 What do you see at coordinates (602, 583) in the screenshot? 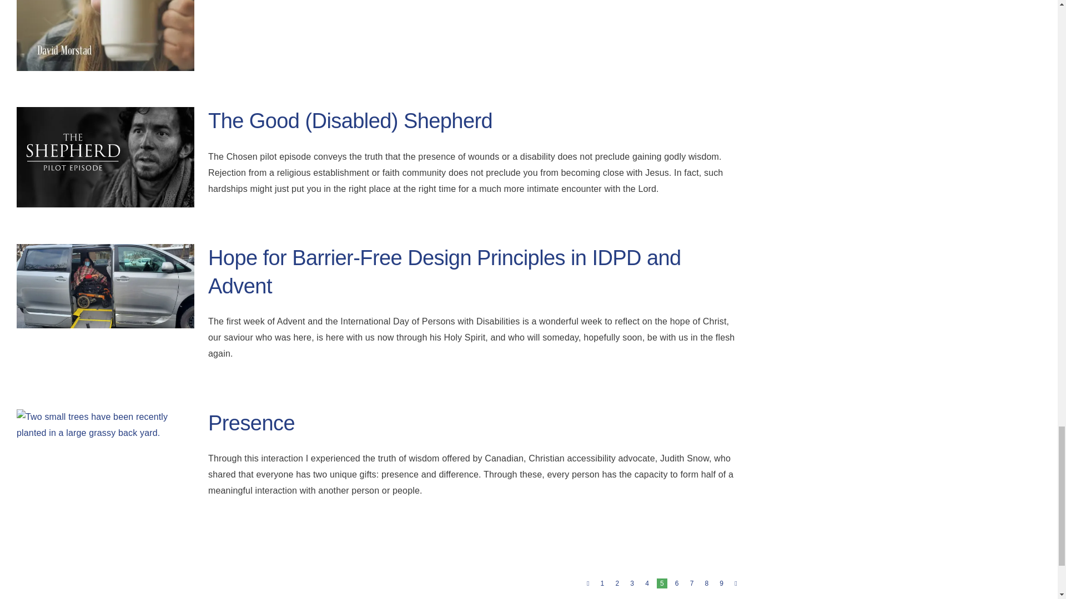
I see `1` at bounding box center [602, 583].